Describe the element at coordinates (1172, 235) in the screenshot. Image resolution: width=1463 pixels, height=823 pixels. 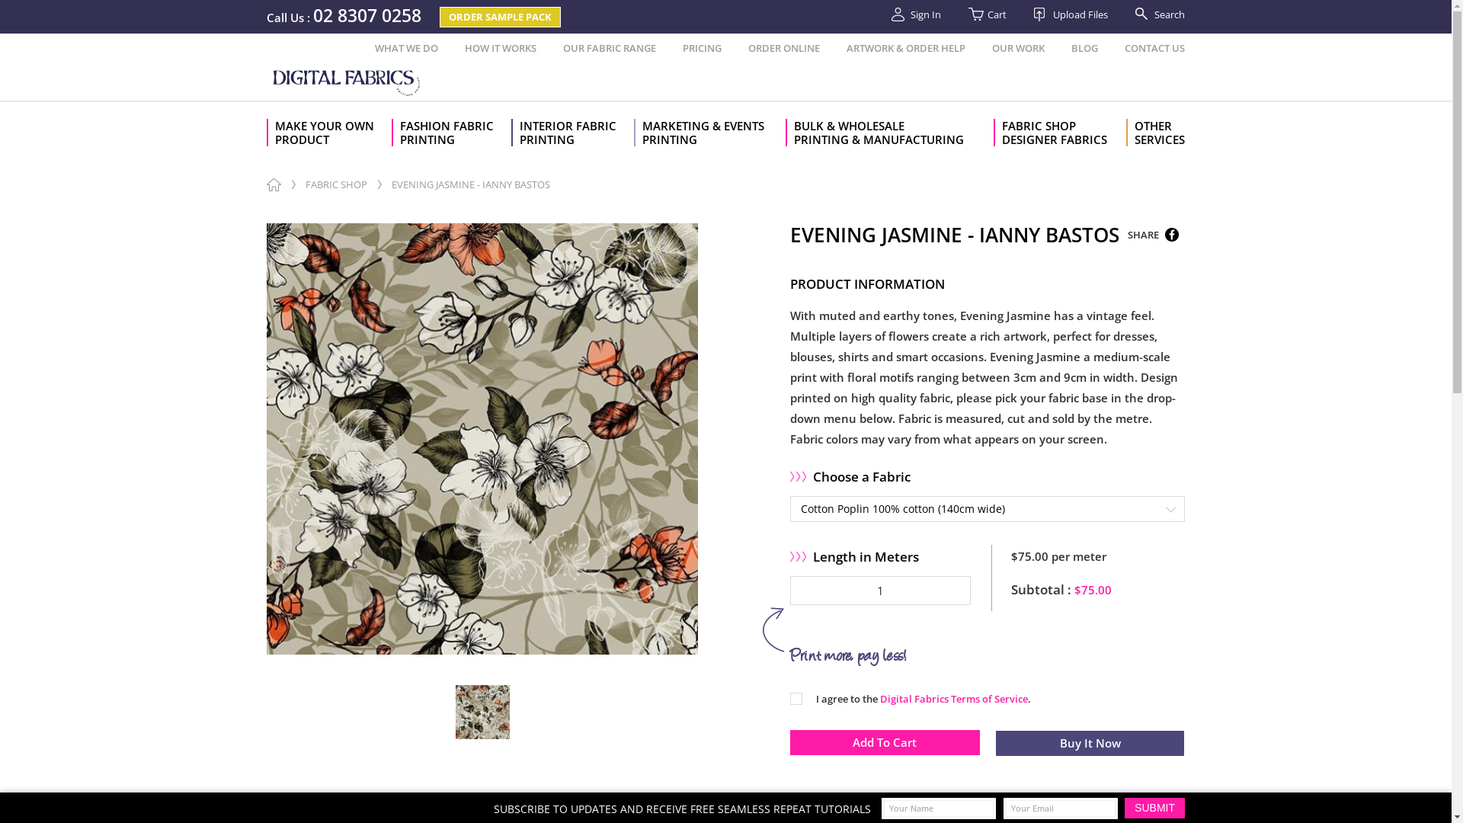
I see `Share` at that location.